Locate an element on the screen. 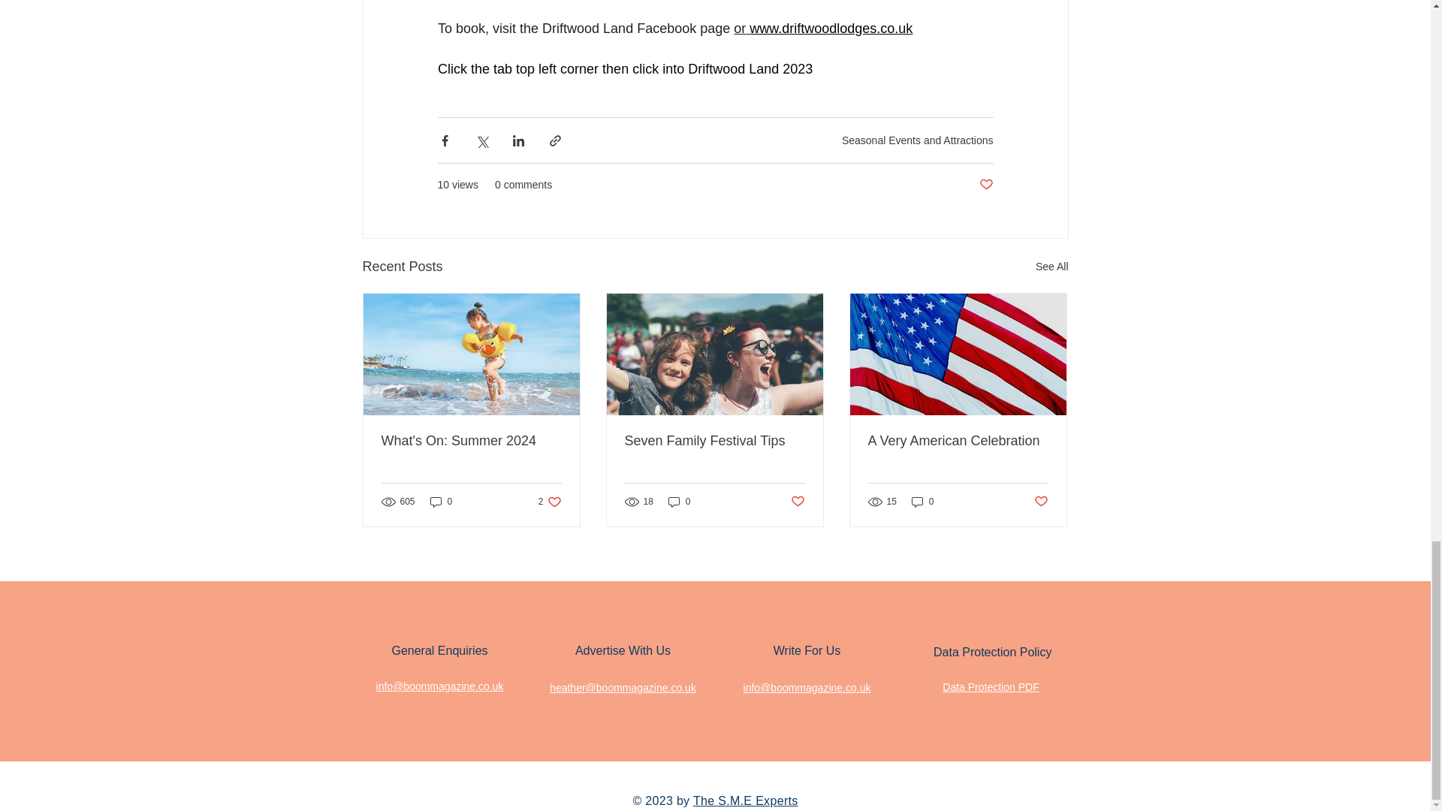 This screenshot has height=811, width=1442. See All is located at coordinates (1051, 267).